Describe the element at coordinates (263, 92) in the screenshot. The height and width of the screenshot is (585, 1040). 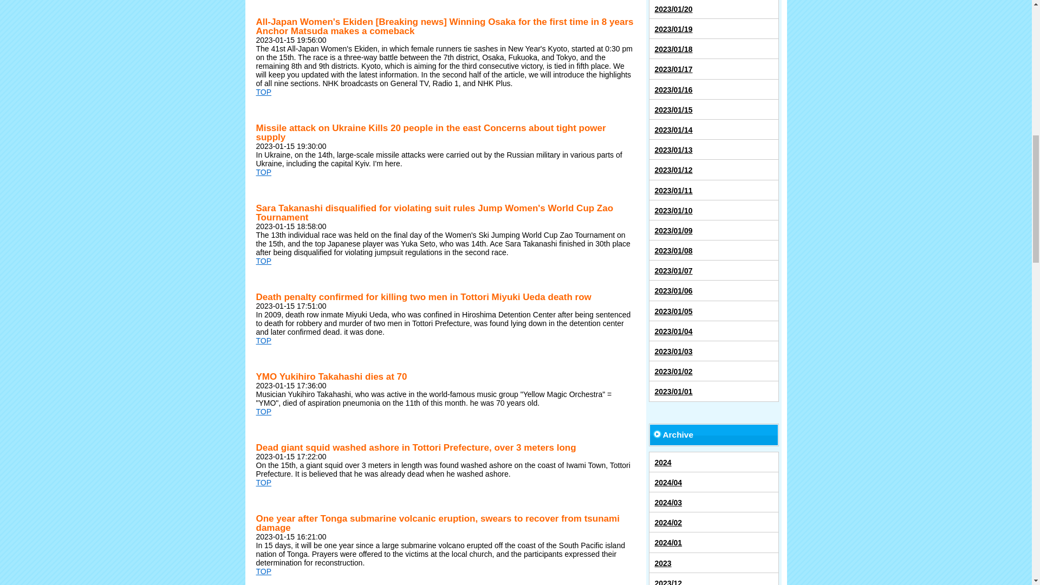
I see `TOP` at that location.